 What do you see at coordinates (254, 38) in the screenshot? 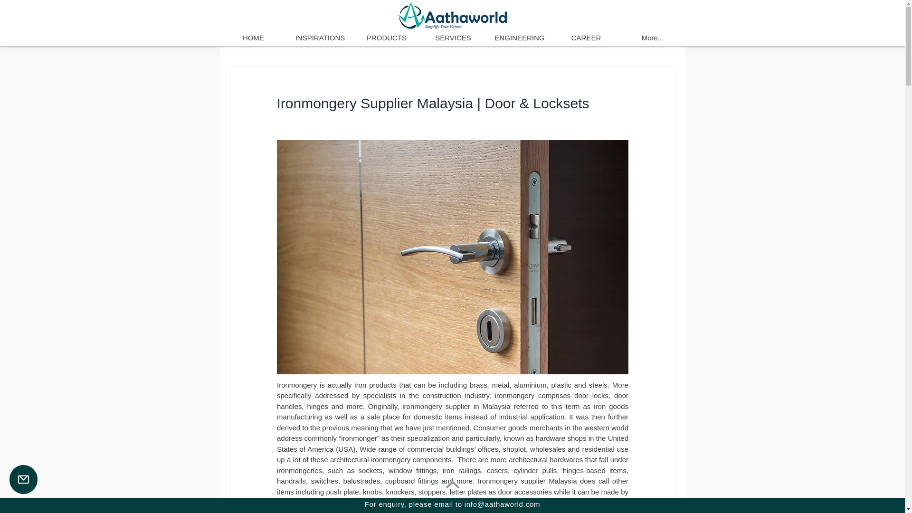
I see `HOME` at bounding box center [254, 38].